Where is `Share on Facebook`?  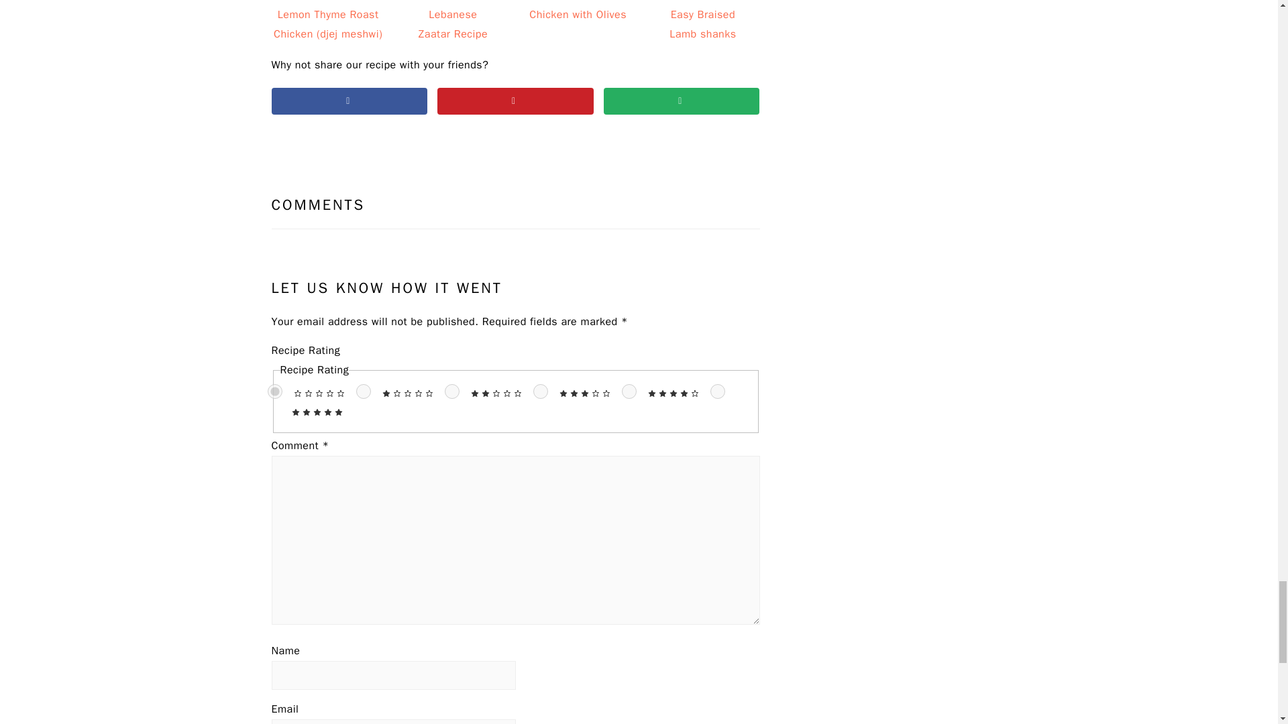 Share on Facebook is located at coordinates (349, 100).